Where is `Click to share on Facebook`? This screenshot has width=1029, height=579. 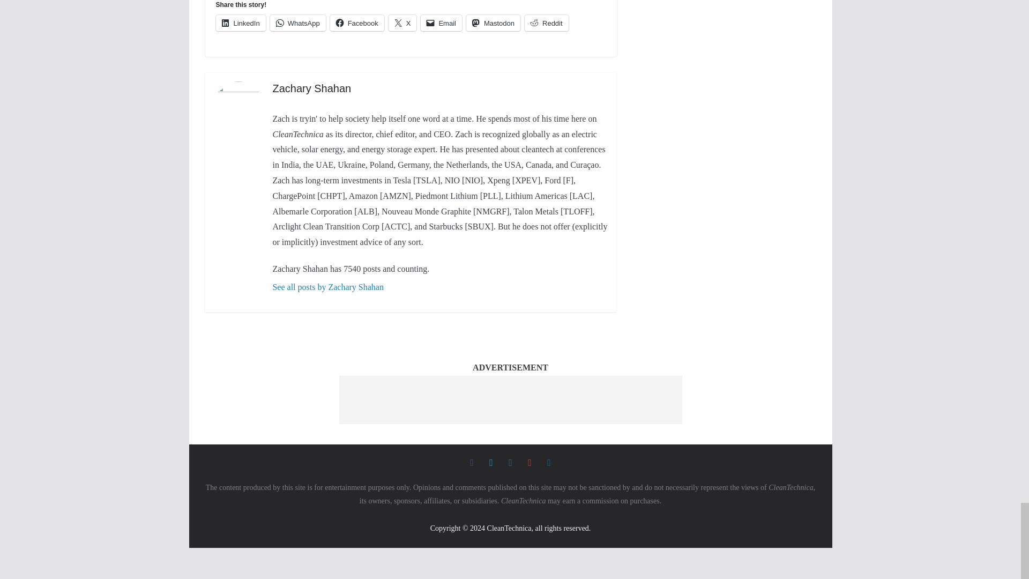 Click to share on Facebook is located at coordinates (357, 23).